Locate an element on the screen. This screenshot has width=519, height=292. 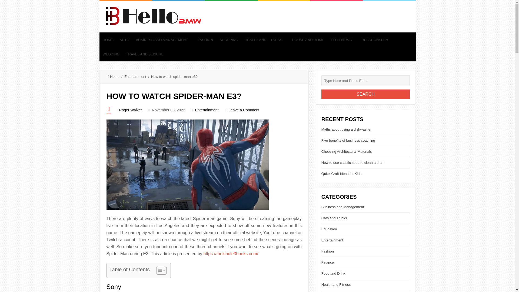
TECH NEWS is located at coordinates (343, 39).